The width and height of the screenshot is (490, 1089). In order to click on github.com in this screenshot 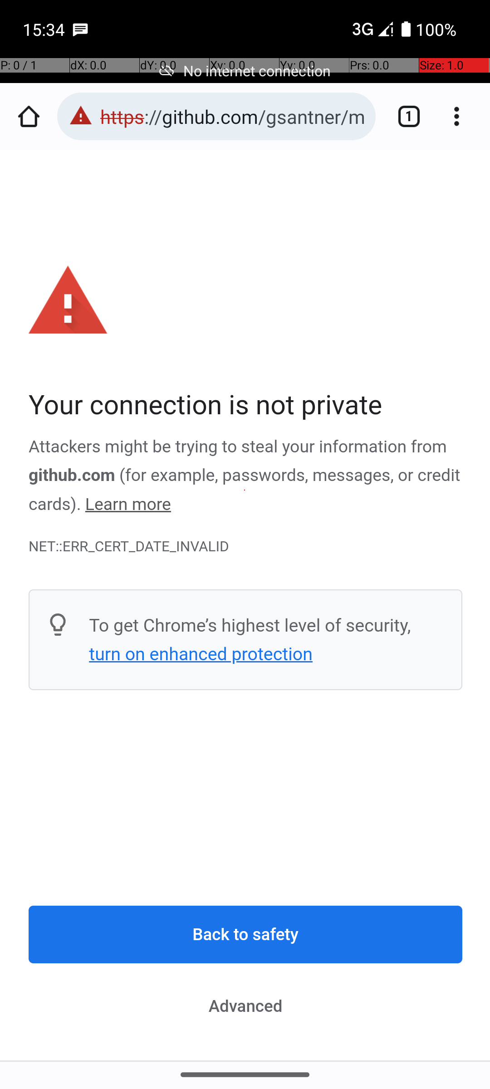, I will do `click(72, 476)`.